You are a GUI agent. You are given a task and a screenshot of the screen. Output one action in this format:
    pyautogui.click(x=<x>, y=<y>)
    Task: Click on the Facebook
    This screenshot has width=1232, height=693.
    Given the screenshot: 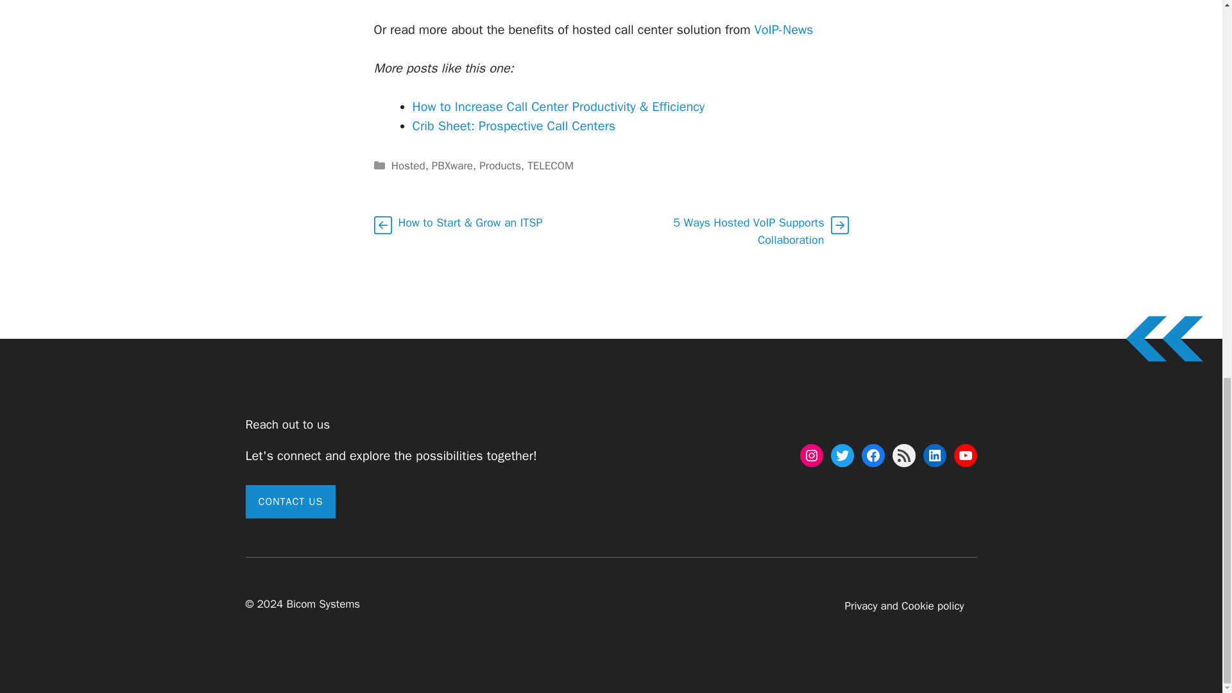 What is the action you would take?
    pyautogui.click(x=873, y=456)
    